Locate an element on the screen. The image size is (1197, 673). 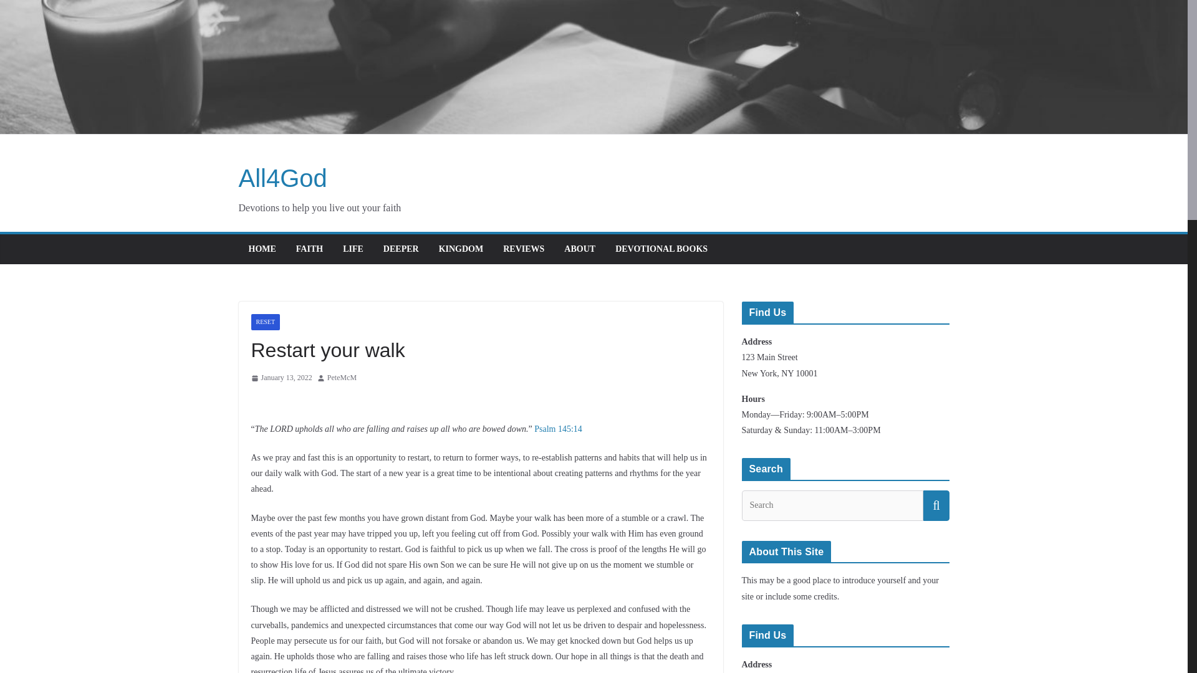
DEVOTIONAL BOOKS is located at coordinates (661, 249).